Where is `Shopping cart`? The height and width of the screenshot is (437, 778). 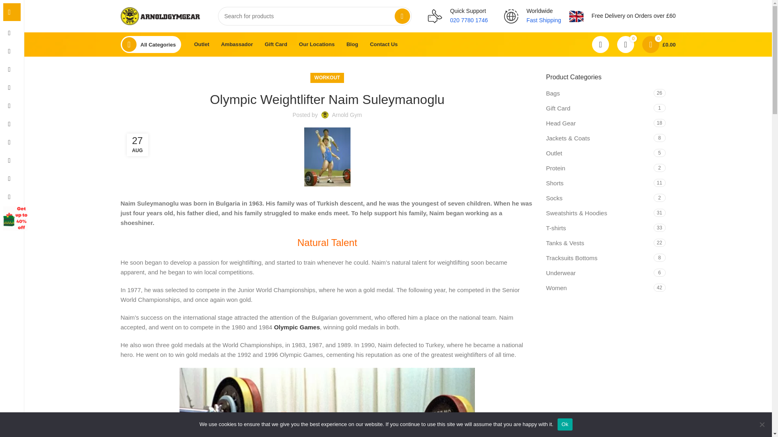 Shopping cart is located at coordinates (659, 44).